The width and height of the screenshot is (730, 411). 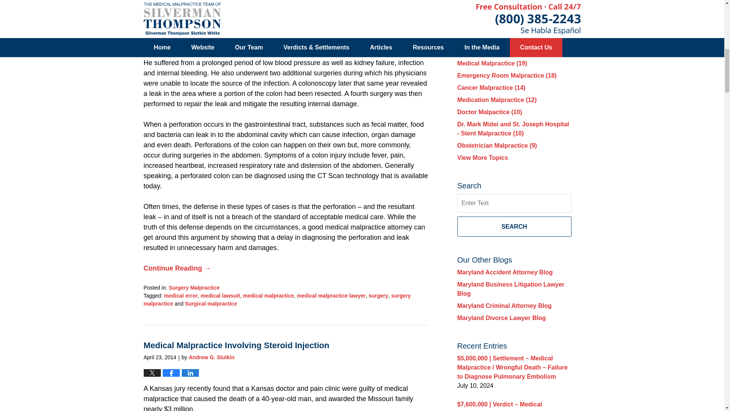 What do you see at coordinates (331, 295) in the screenshot?
I see `View all posts tagged with medical malpractice lawyer` at bounding box center [331, 295].